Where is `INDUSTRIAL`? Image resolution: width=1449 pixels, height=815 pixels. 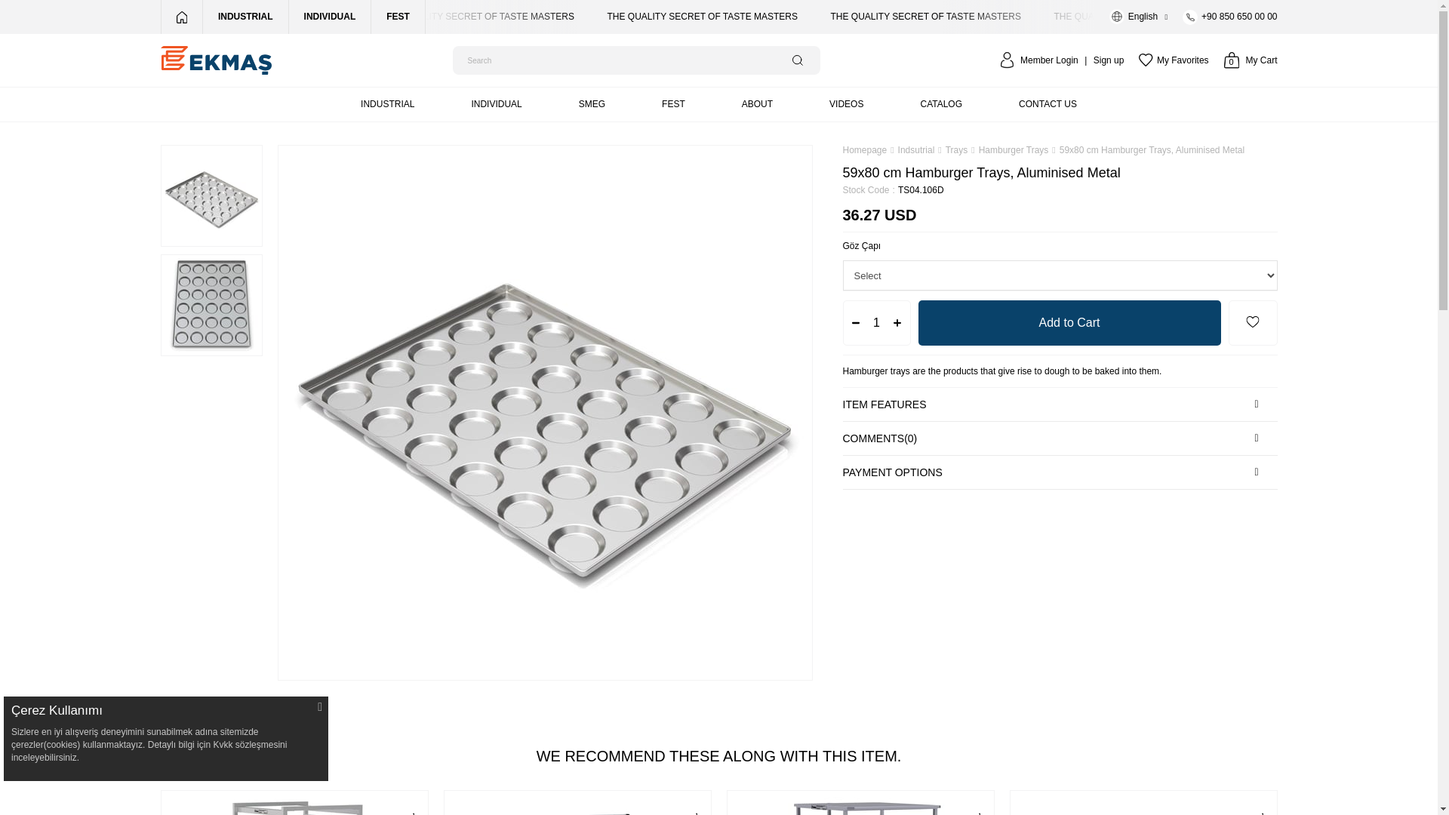 INDUSTRIAL is located at coordinates (245, 17).